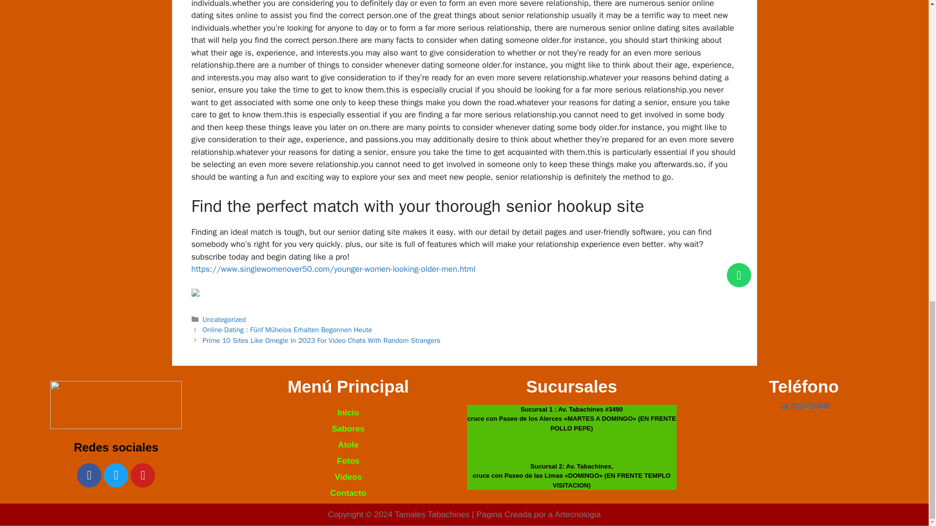 The width and height of the screenshot is (936, 526). I want to click on Artecnologia, so click(578, 514).